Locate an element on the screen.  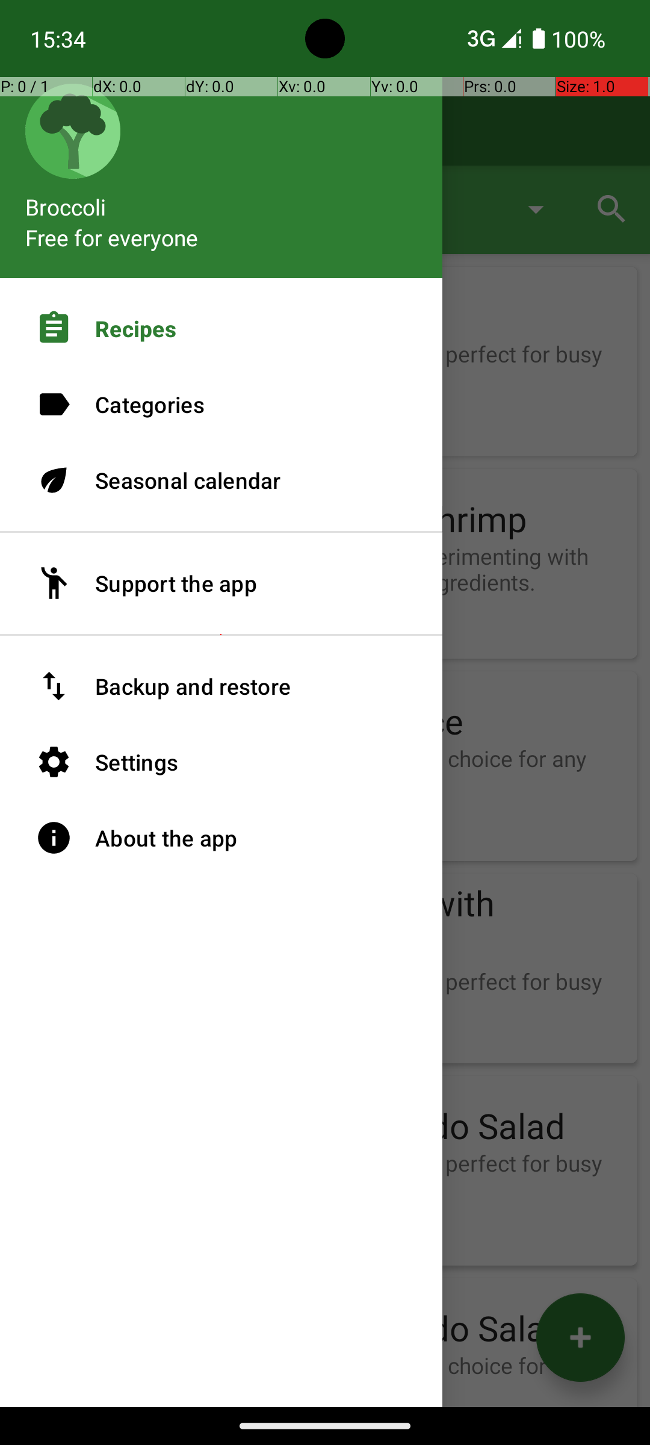
Support the app is located at coordinates (221, 583).